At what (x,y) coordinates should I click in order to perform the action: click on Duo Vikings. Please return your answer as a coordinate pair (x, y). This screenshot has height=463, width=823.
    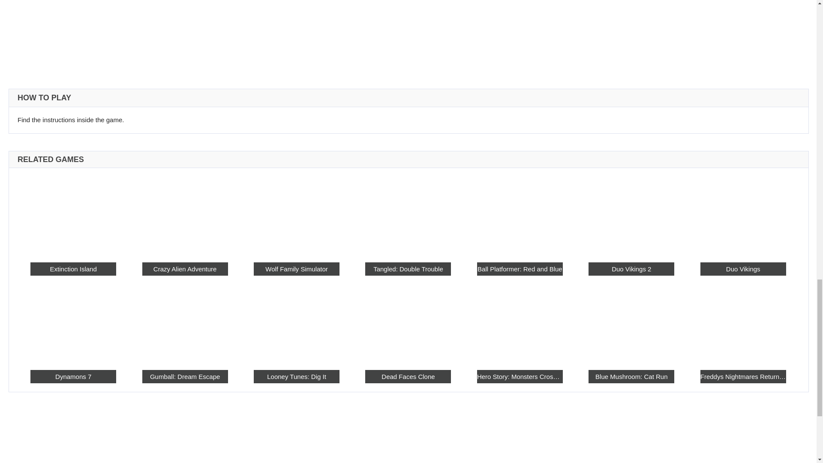
    Looking at the image, I should click on (743, 269).